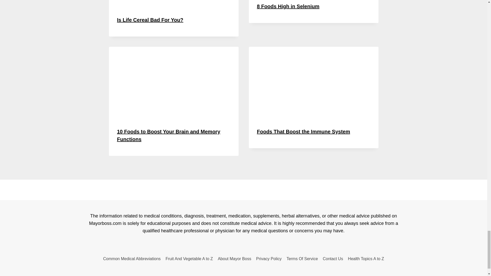 Image resolution: width=491 pixels, height=276 pixels. I want to click on Fruit And Vegetable A to Z, so click(189, 259).